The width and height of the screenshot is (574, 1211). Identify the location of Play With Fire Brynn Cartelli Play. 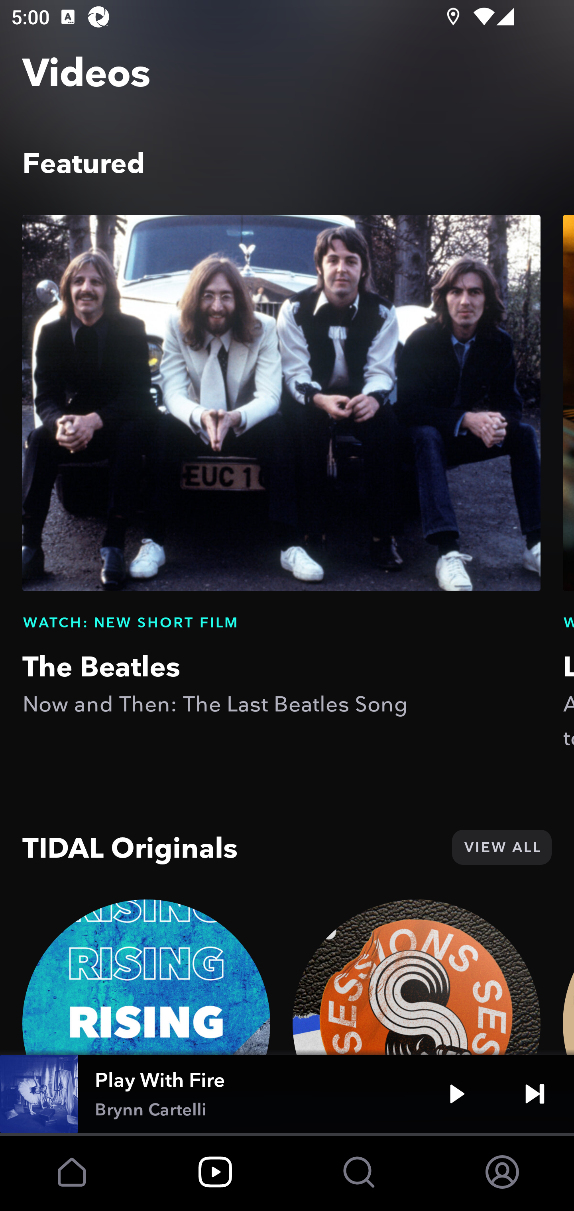
(287, 1094).